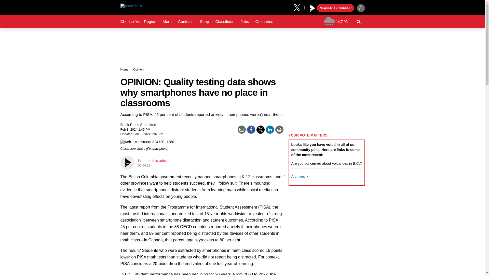  I want to click on X, so click(299, 7).